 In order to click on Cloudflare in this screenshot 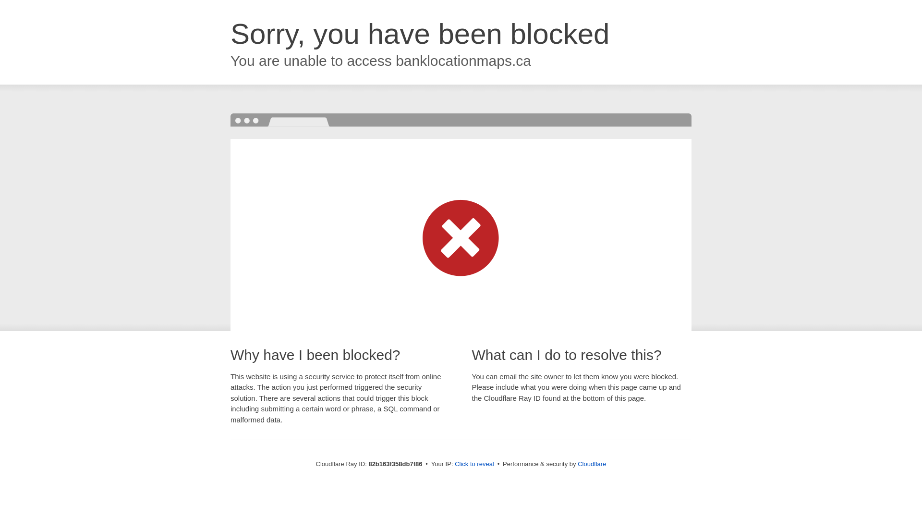, I will do `click(592, 464)`.